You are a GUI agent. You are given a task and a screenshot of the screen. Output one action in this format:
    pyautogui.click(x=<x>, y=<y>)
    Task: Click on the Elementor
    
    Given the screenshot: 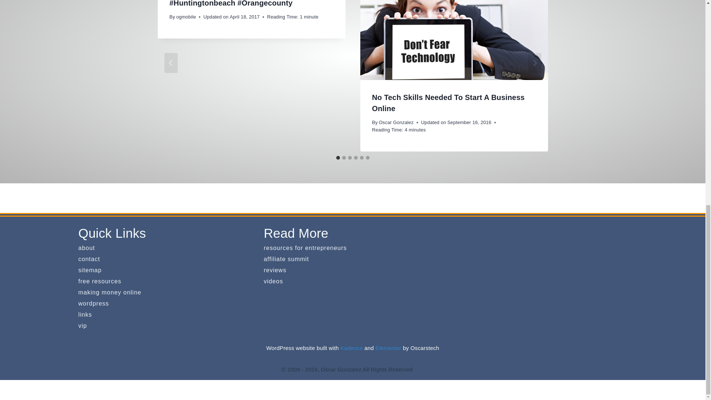 What is the action you would take?
    pyautogui.click(x=388, y=348)
    